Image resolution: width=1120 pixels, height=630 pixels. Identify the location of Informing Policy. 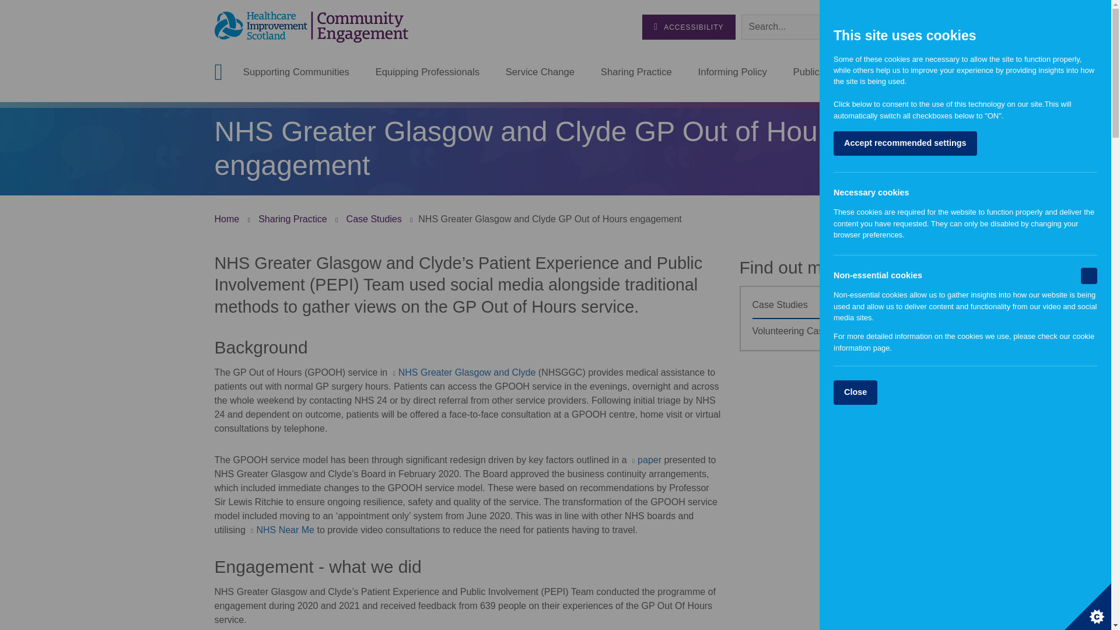
(733, 72).